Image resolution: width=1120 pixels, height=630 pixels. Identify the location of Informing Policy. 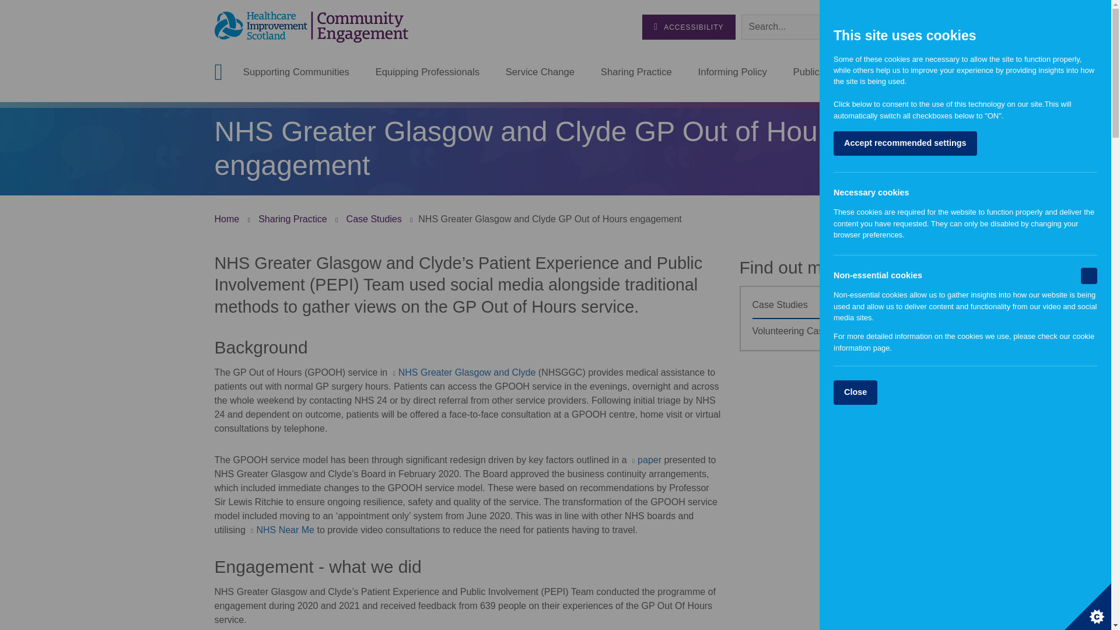
(733, 72).